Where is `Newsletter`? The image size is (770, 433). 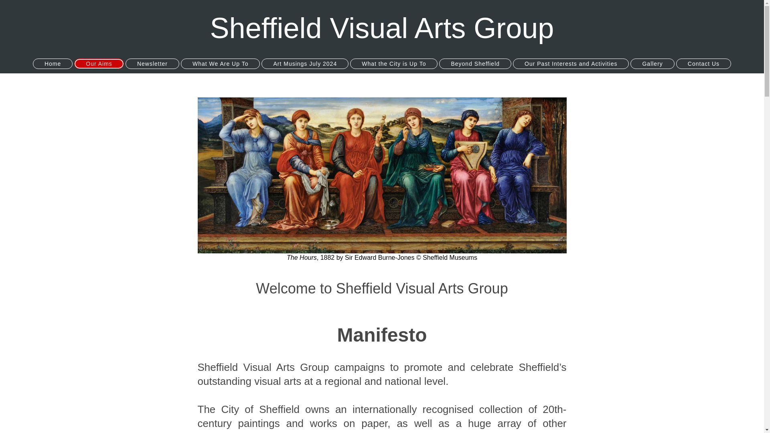 Newsletter is located at coordinates (152, 63).